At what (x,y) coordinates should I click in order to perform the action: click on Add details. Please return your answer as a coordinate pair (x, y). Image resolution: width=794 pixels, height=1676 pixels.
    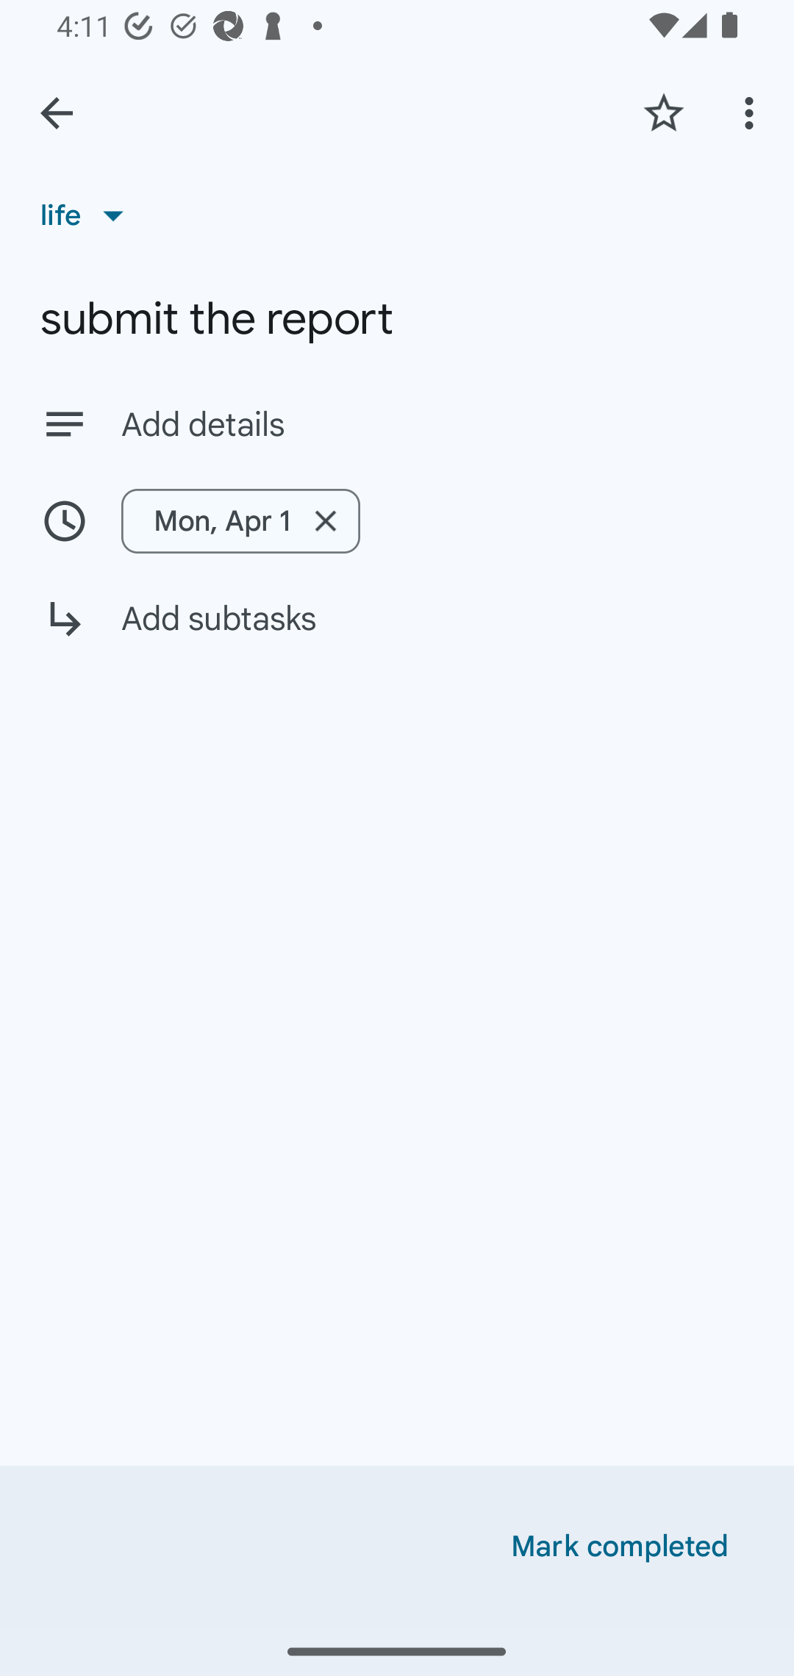
    Looking at the image, I should click on (437, 425).